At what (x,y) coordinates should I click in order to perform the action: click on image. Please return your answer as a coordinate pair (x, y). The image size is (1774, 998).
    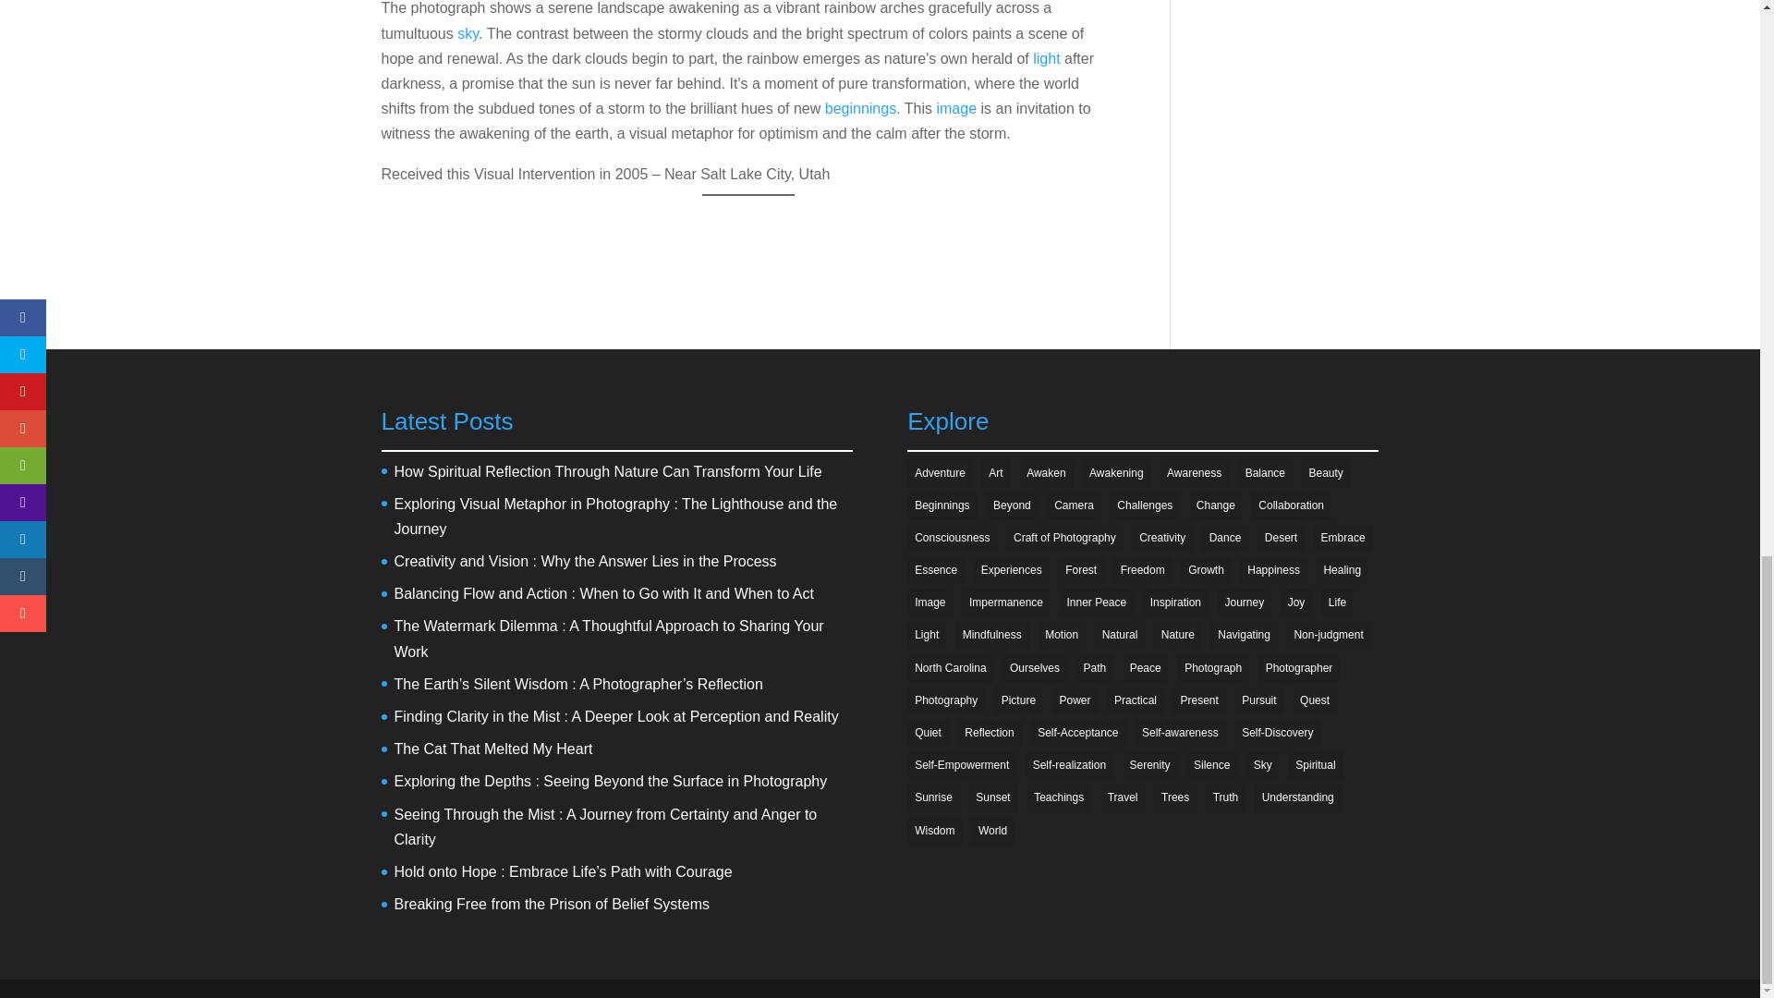
    Looking at the image, I should click on (956, 109).